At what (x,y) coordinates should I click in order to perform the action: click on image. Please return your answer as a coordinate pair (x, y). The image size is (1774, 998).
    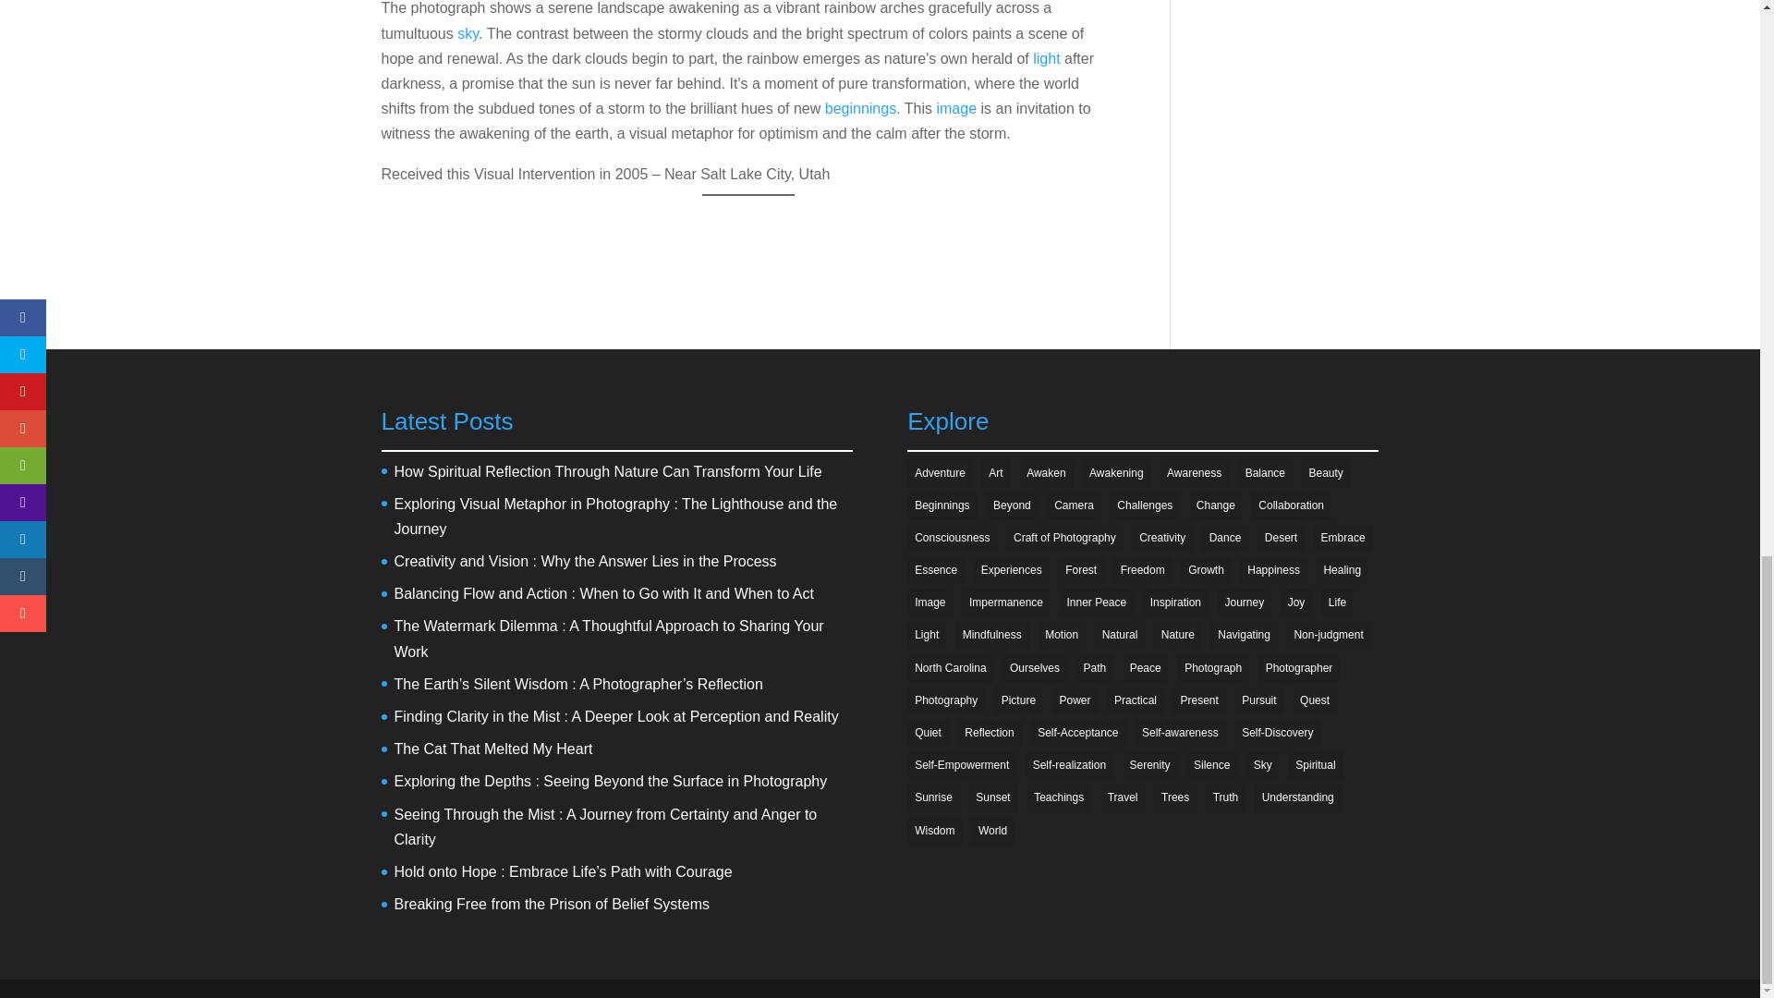
    Looking at the image, I should click on (956, 109).